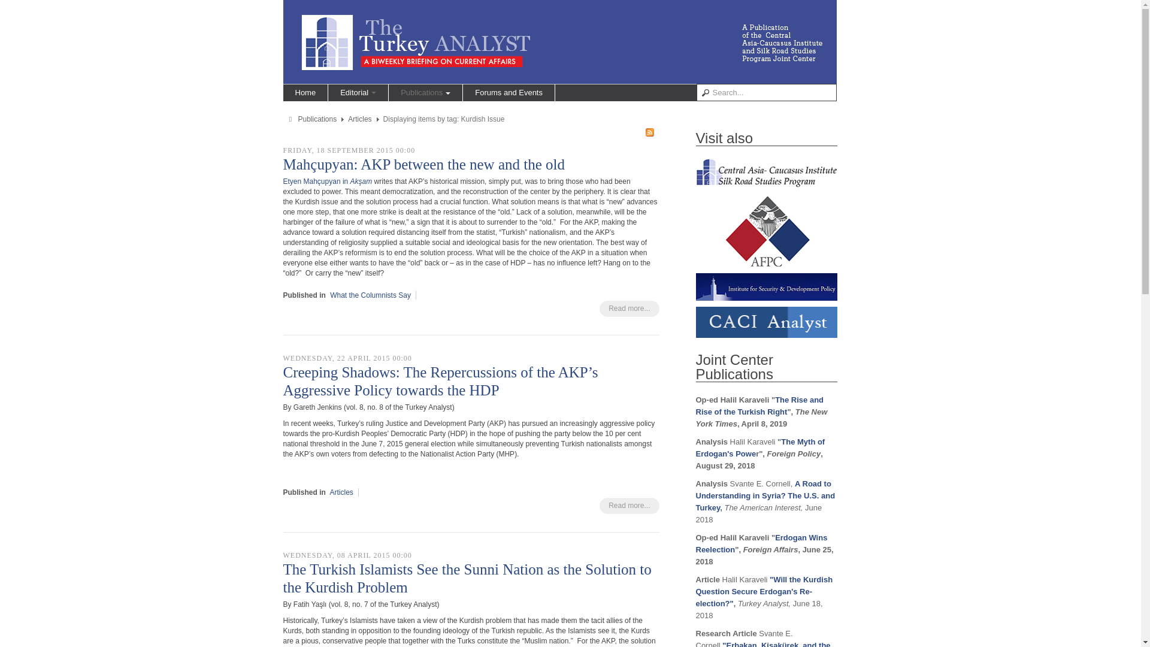 Image resolution: width=1150 pixels, height=647 pixels. What do you see at coordinates (359, 119) in the screenshot?
I see `Articles` at bounding box center [359, 119].